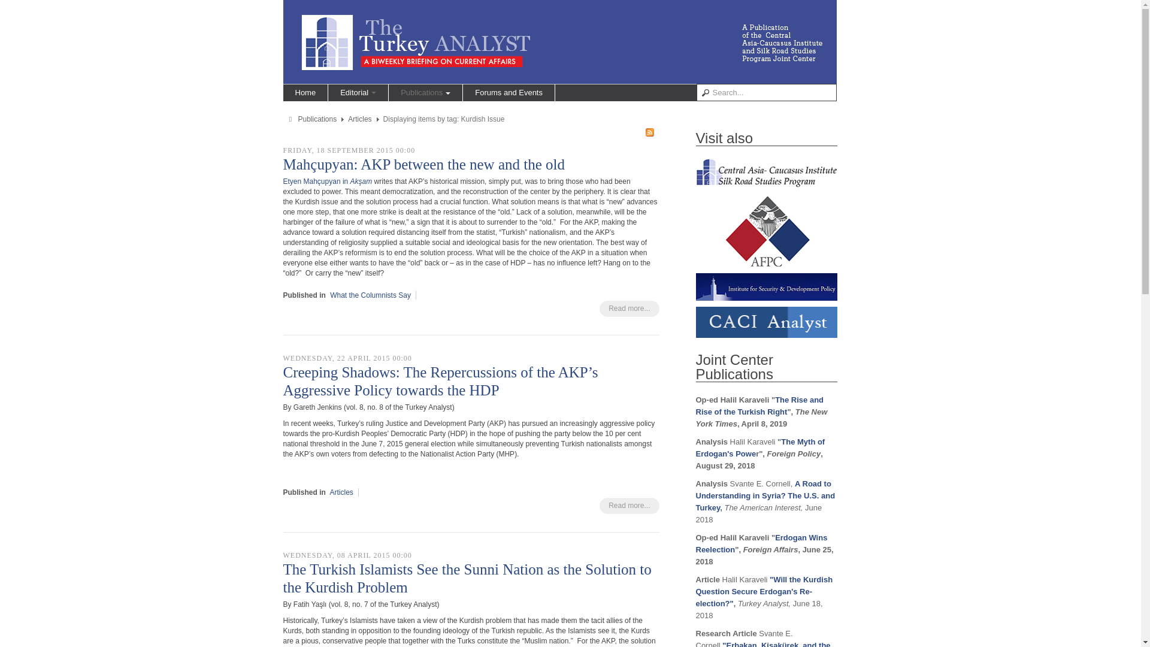 Image resolution: width=1150 pixels, height=647 pixels. What do you see at coordinates (359, 119) in the screenshot?
I see `Articles` at bounding box center [359, 119].